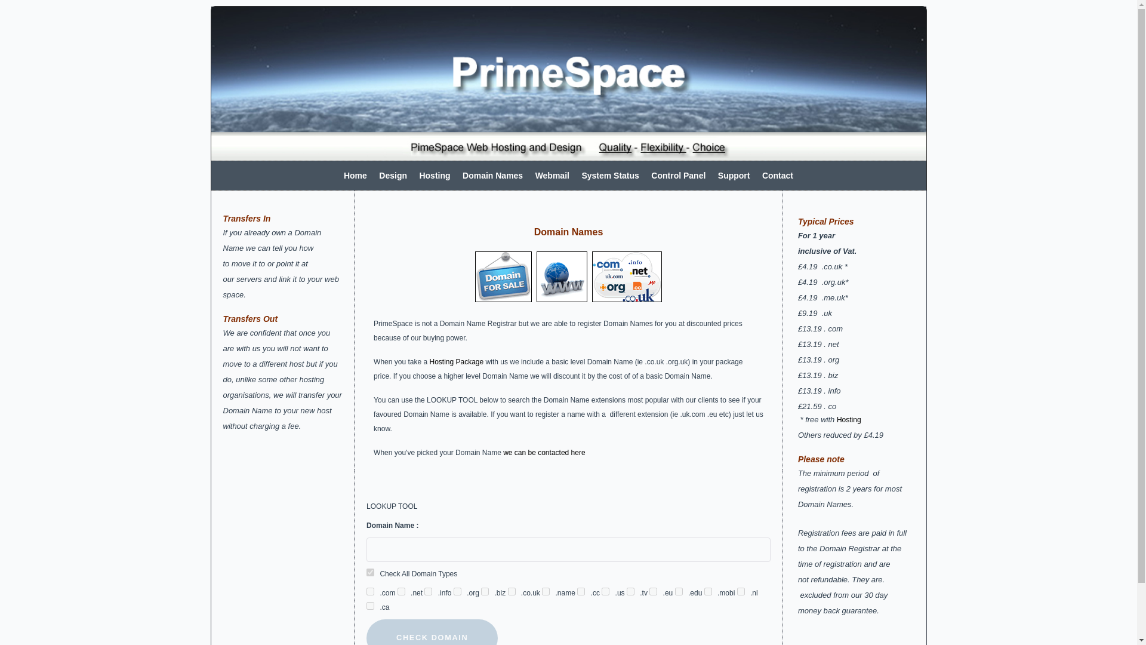  What do you see at coordinates (546, 591) in the screenshot?
I see `on` at bounding box center [546, 591].